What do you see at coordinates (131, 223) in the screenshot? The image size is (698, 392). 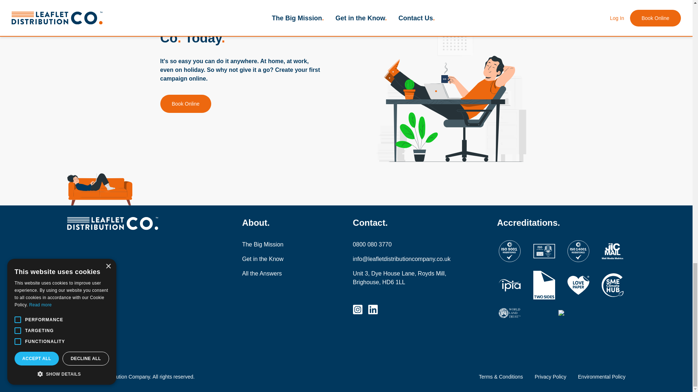 I see `Leaflet Distribution Company` at bounding box center [131, 223].